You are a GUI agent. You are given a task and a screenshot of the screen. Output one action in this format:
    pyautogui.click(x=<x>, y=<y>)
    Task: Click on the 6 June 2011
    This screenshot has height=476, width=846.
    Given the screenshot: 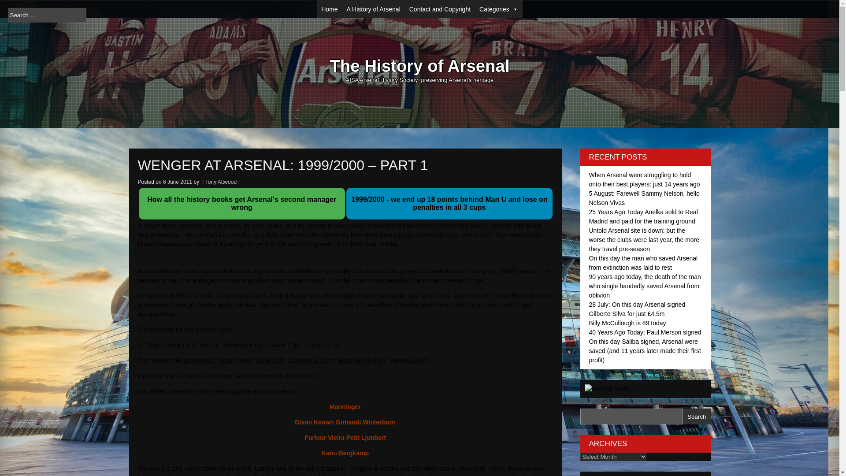 What is the action you would take?
    pyautogui.click(x=177, y=182)
    